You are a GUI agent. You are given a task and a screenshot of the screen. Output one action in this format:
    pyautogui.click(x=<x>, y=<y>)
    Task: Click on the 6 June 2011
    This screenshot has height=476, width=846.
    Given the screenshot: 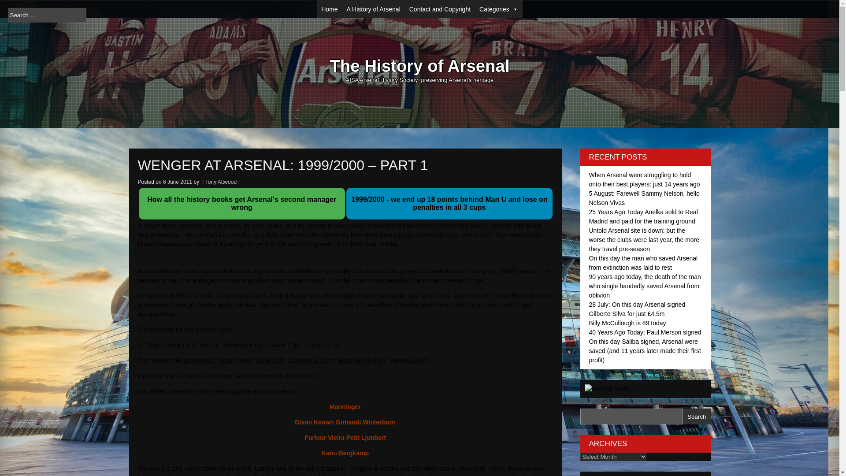 What is the action you would take?
    pyautogui.click(x=177, y=182)
    